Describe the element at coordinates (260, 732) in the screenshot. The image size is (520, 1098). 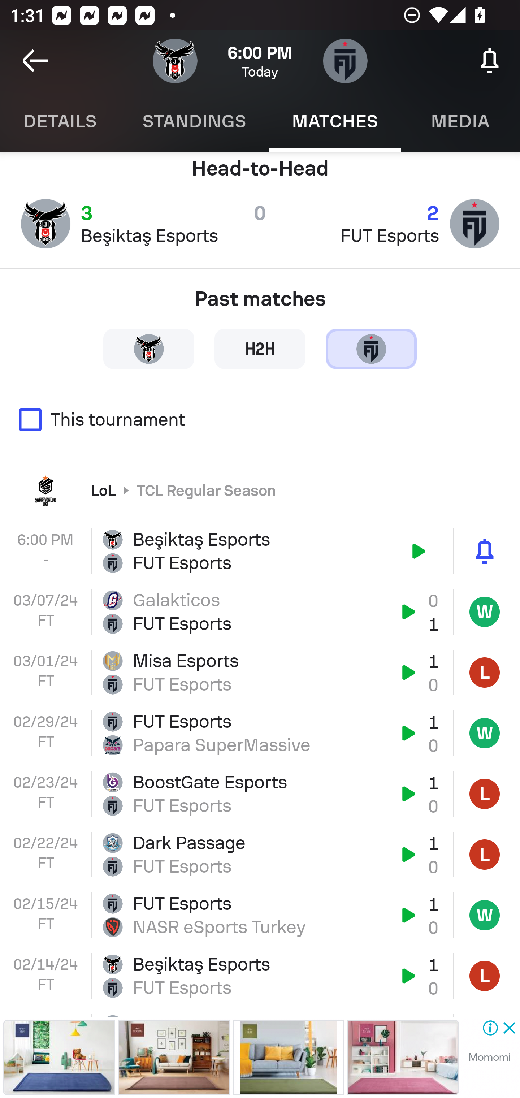
I see `02/29/24 FT FUT Esports Papara SuperMassive 1 0 W` at that location.